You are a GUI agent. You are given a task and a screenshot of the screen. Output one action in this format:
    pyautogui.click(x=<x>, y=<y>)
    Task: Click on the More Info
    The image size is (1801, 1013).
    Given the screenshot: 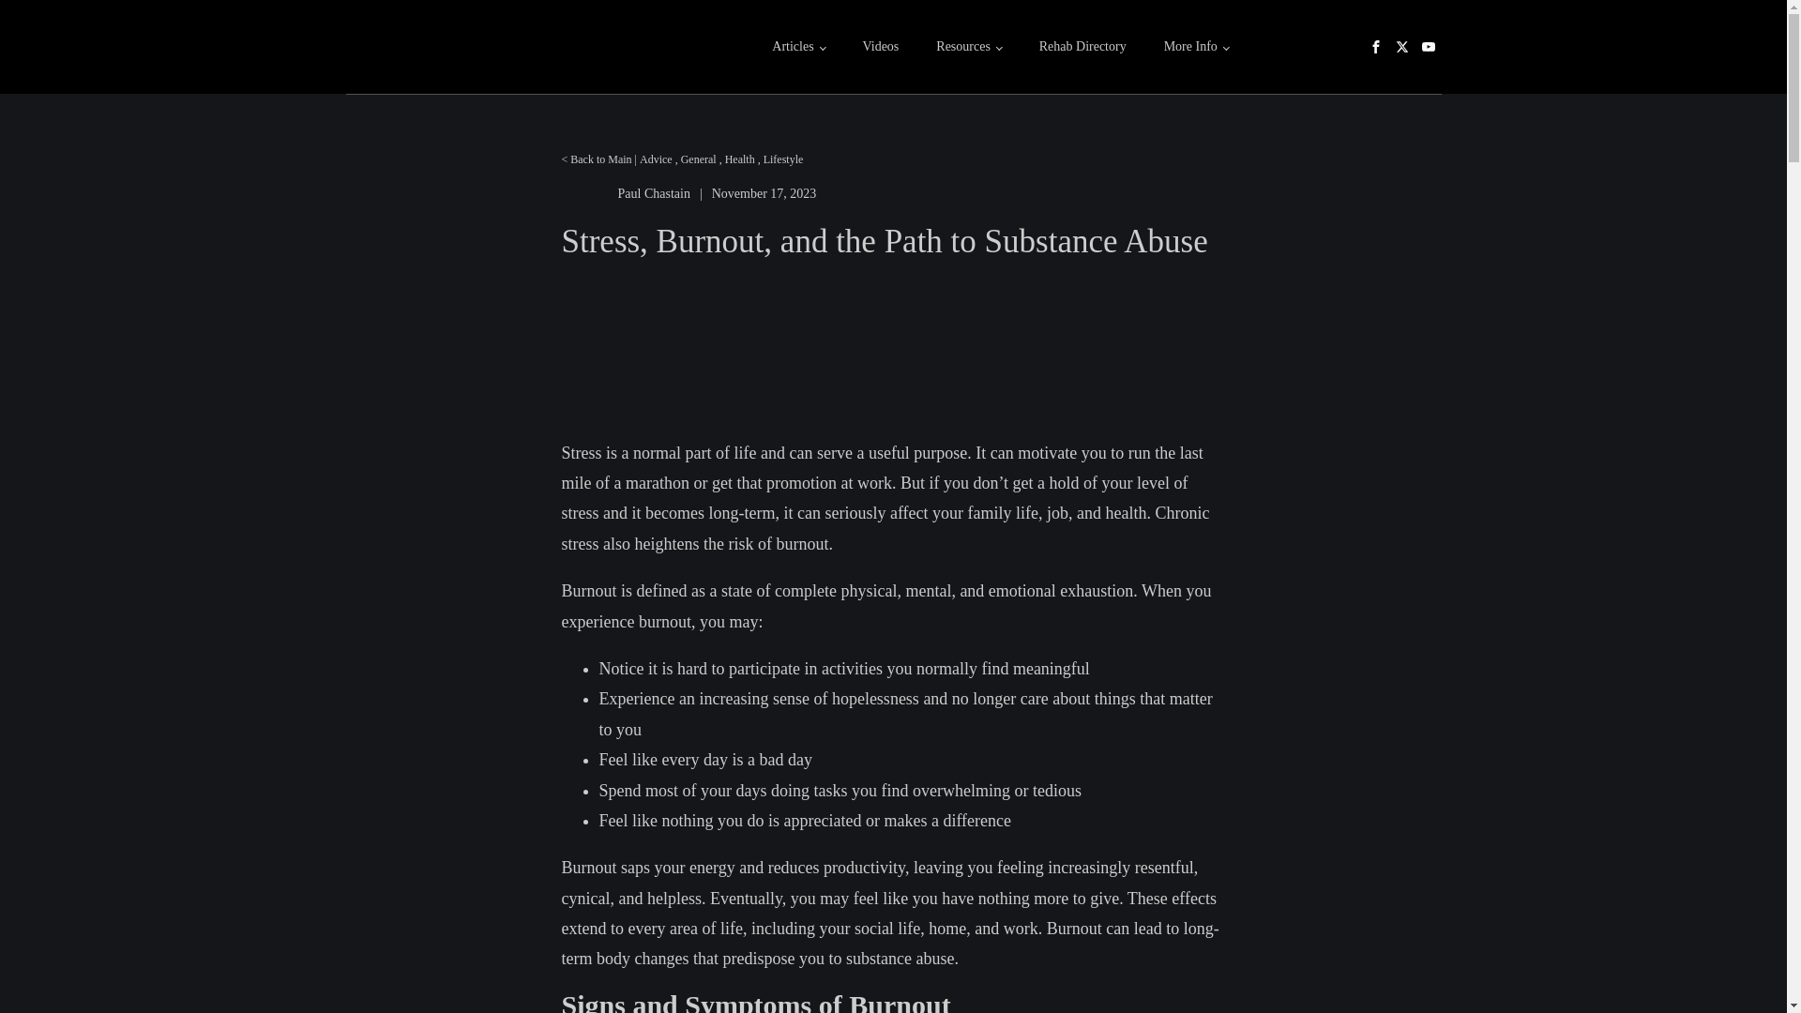 What is the action you would take?
    pyautogui.click(x=1197, y=47)
    